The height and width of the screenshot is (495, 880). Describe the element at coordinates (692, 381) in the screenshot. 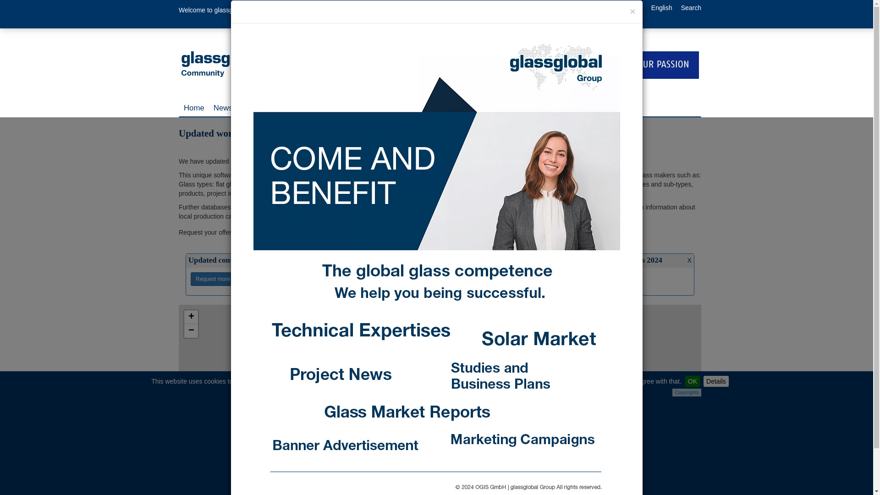

I see `OK` at that location.